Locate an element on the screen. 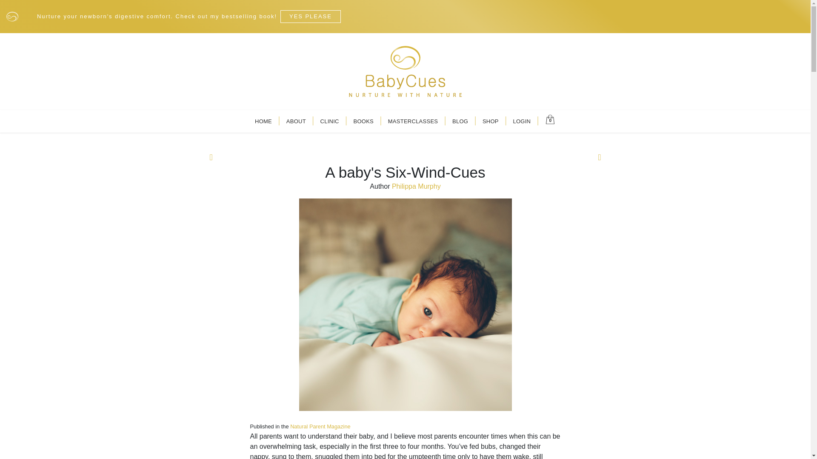 The image size is (817, 459). ABOUT is located at coordinates (296, 121).